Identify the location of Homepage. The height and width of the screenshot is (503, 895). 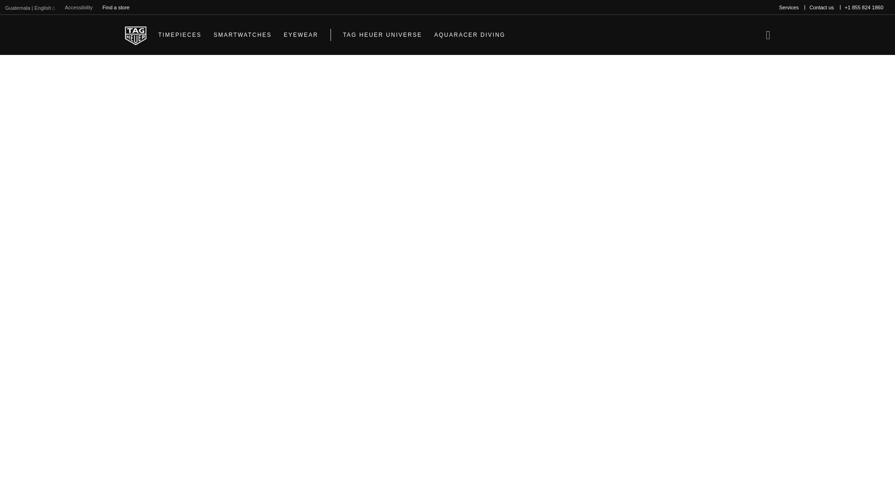
(136, 35).